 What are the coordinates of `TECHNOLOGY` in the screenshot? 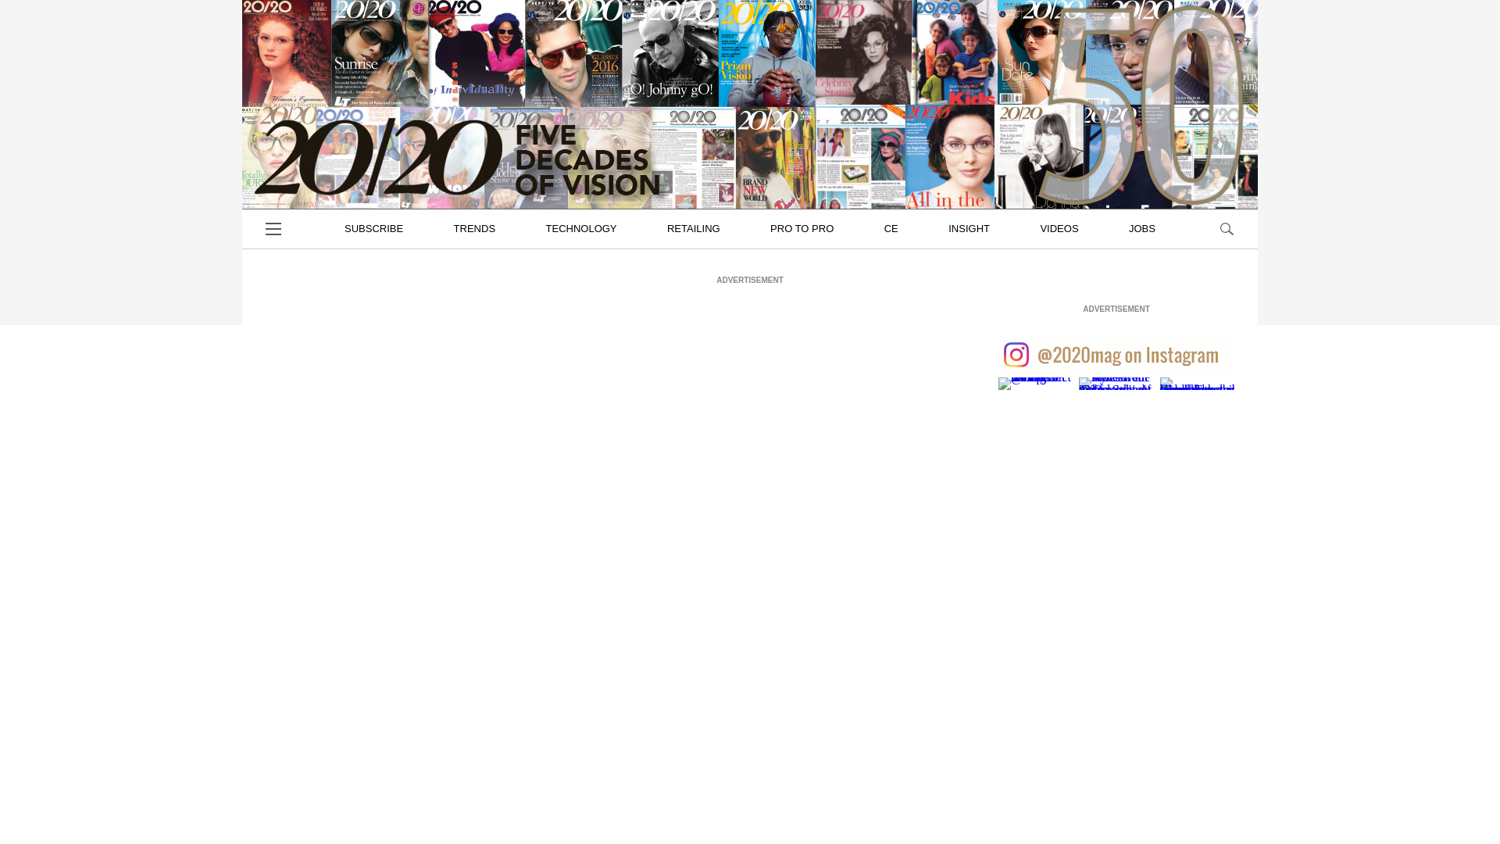 It's located at (581, 228).